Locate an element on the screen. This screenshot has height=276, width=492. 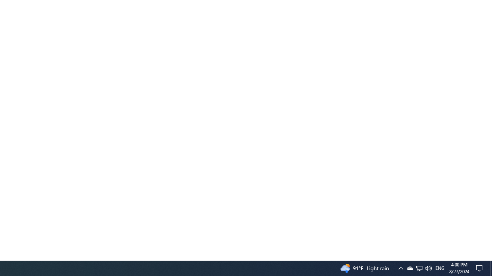
Tray Input Indicator - English (United States) is located at coordinates (419, 268).